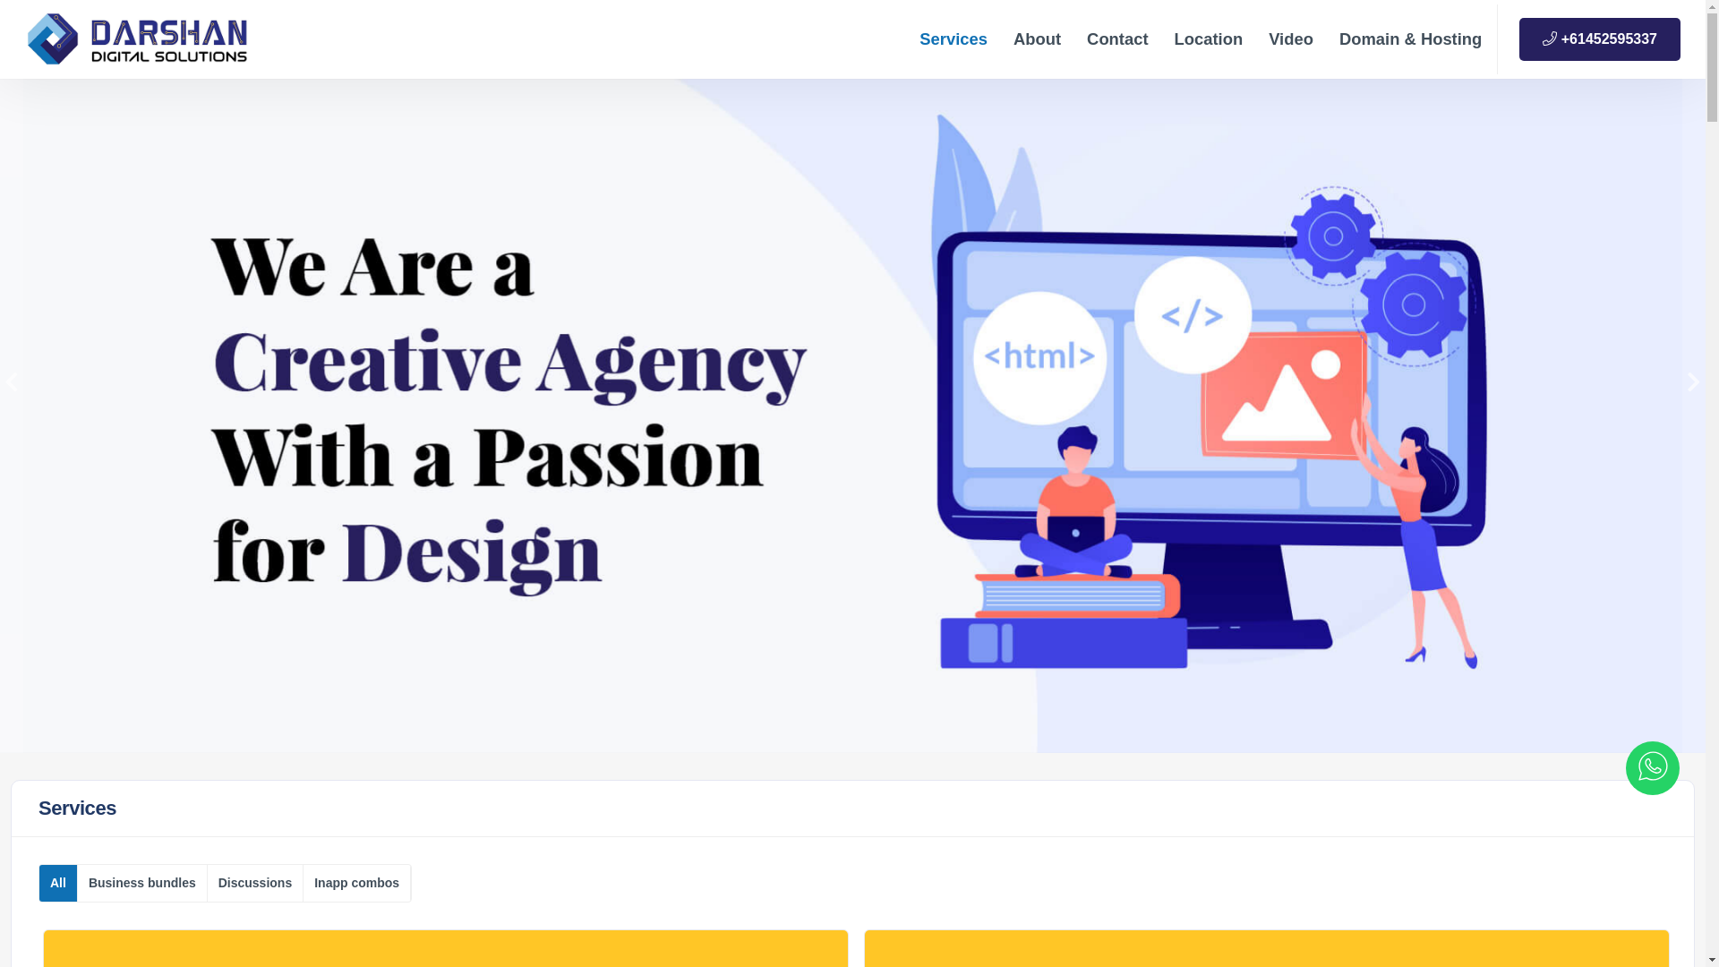 The image size is (1719, 967). I want to click on Services, so click(954, 39).